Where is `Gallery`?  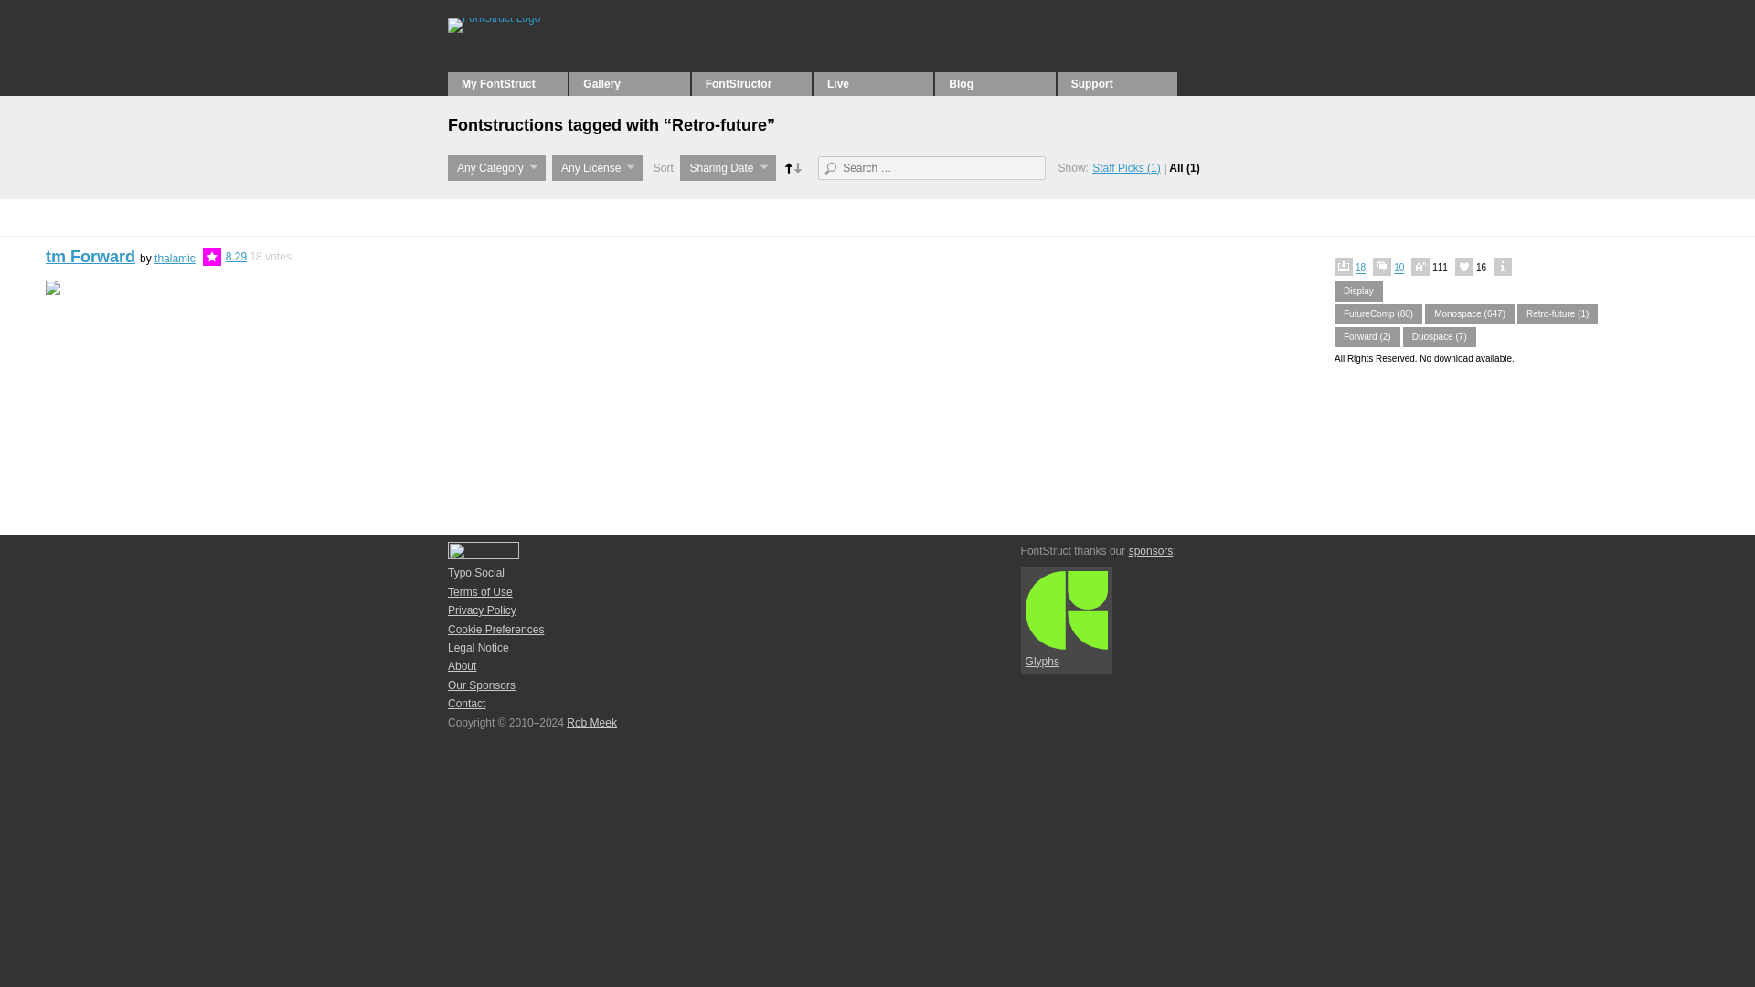 Gallery is located at coordinates (629, 83).